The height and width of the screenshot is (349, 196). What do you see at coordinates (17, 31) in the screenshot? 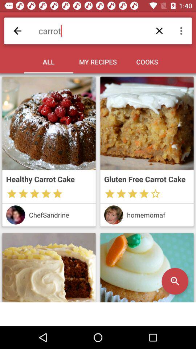
I see `go back` at bounding box center [17, 31].